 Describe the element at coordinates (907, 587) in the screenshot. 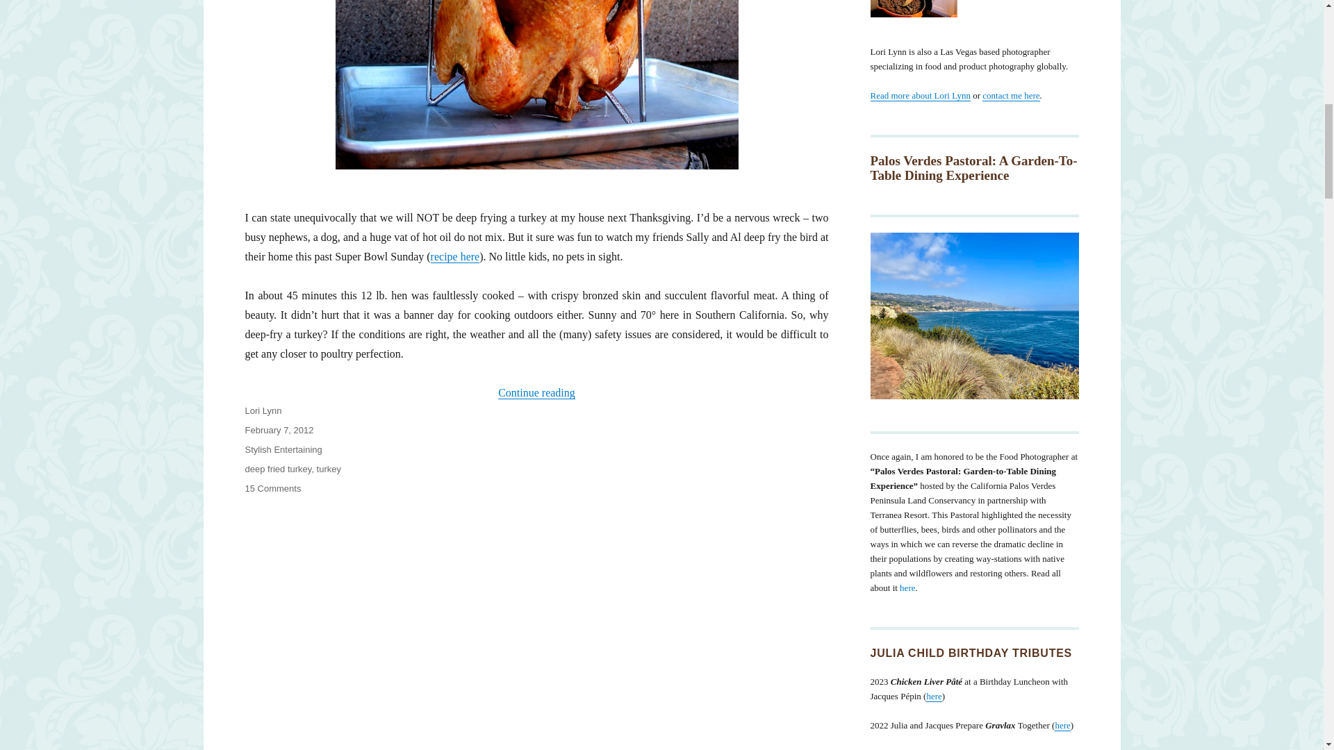

I see `here` at that location.